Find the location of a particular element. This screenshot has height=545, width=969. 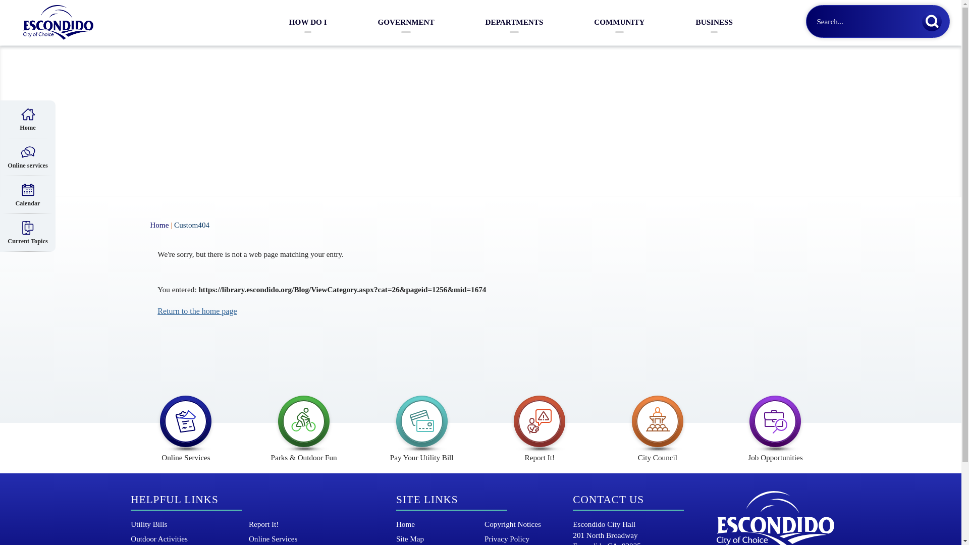

Online Services is located at coordinates (186, 424).